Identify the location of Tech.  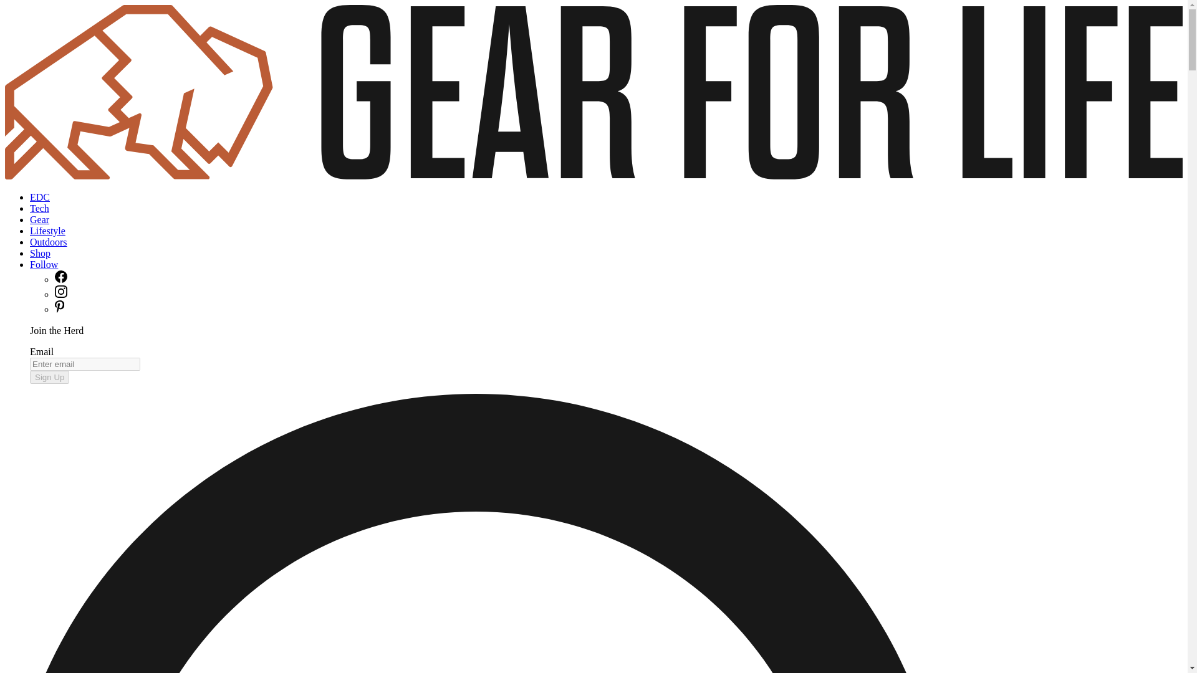
(39, 208).